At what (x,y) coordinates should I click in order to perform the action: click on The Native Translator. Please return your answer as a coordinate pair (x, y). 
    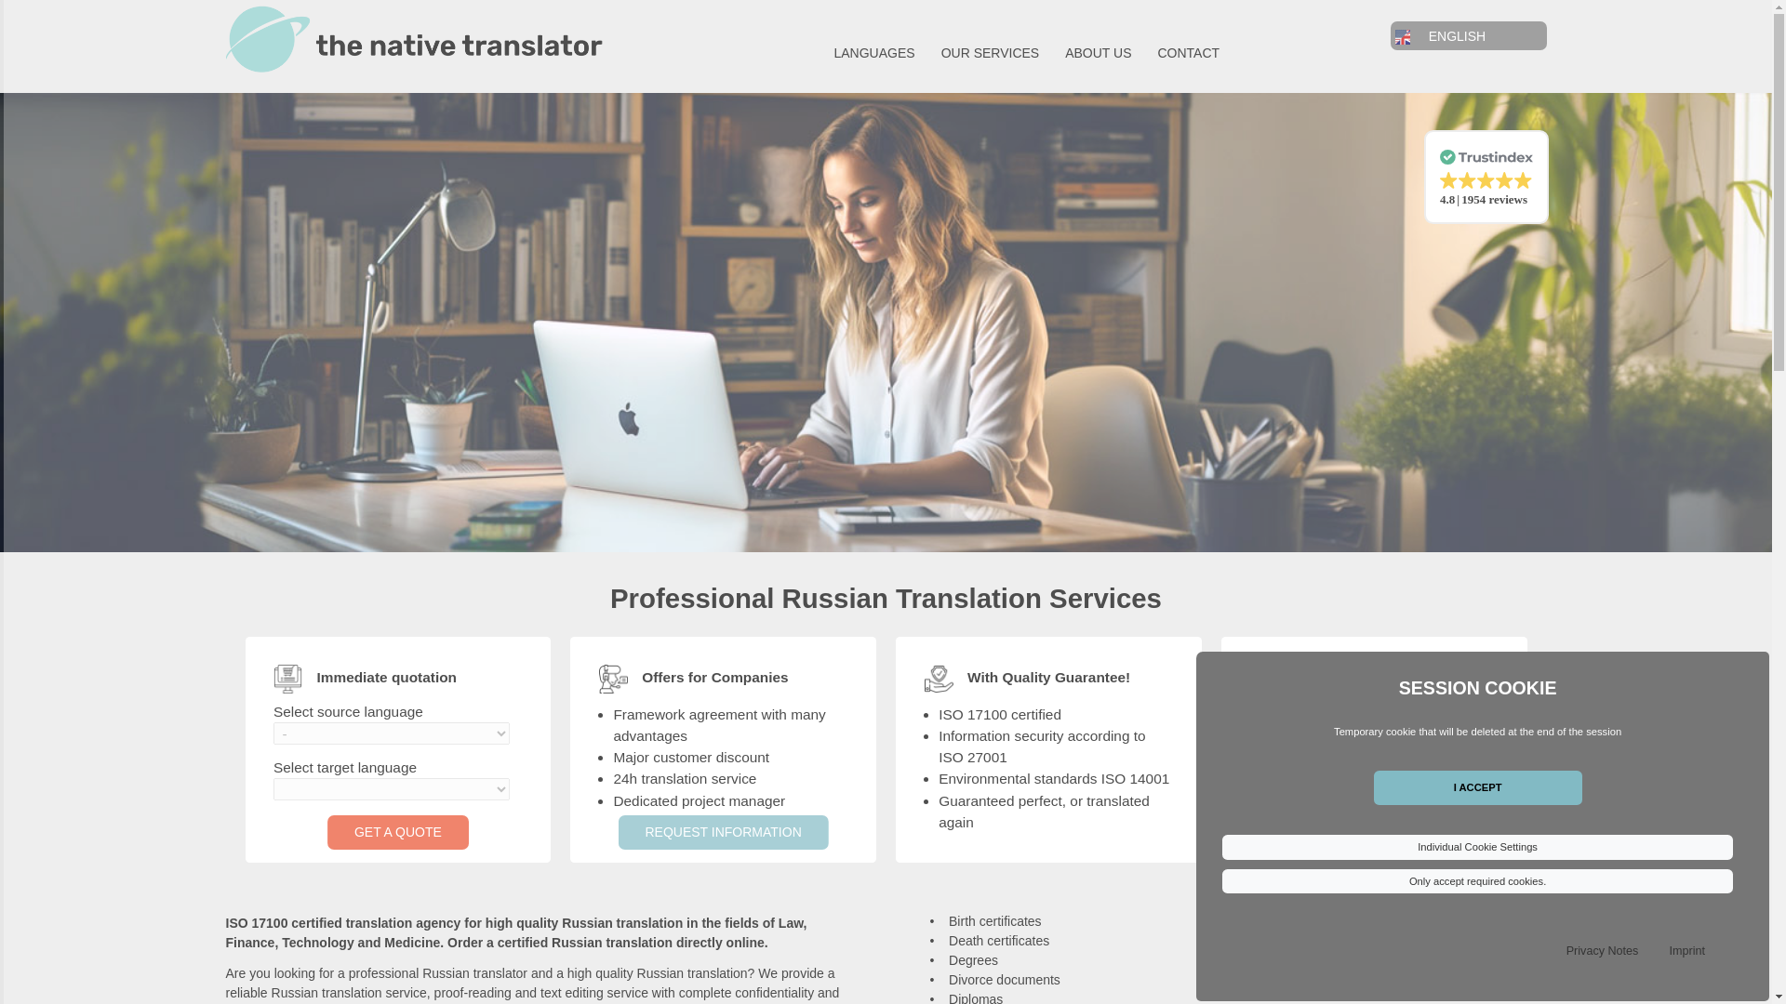
    Looking at the image, I should click on (413, 46).